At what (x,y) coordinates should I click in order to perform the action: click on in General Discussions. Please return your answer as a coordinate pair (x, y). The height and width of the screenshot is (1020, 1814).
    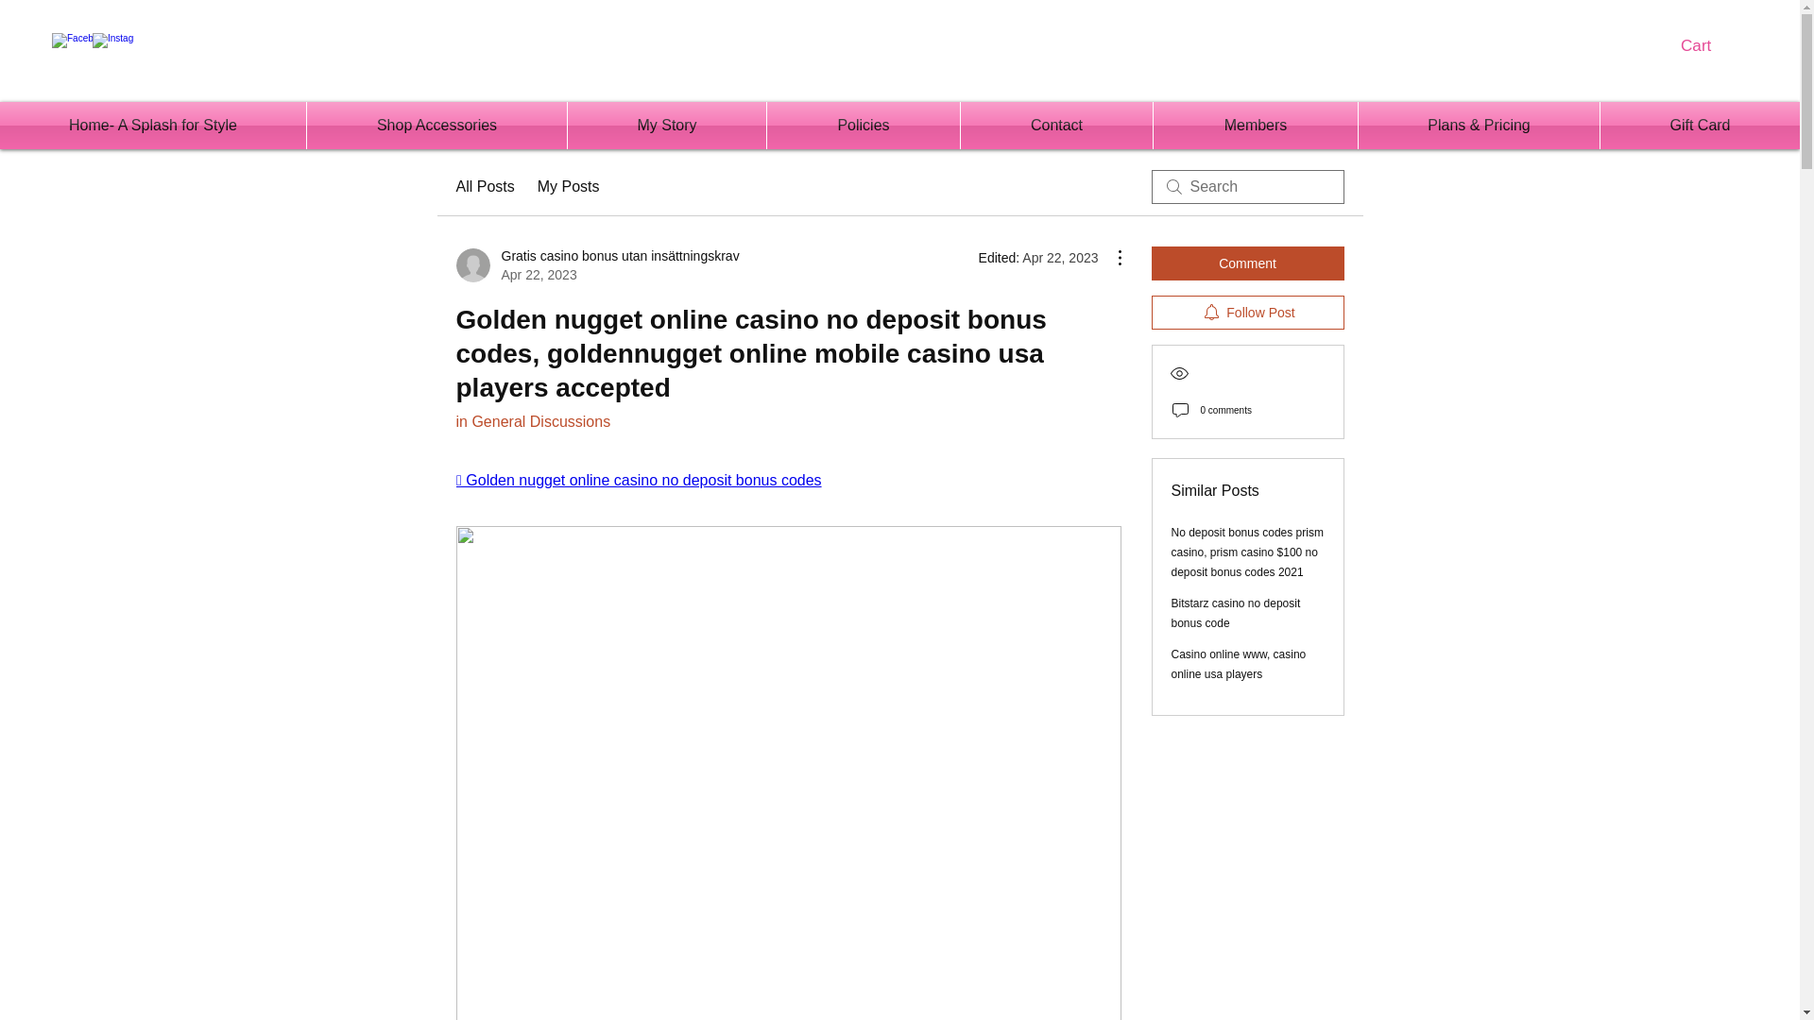
    Looking at the image, I should click on (532, 421).